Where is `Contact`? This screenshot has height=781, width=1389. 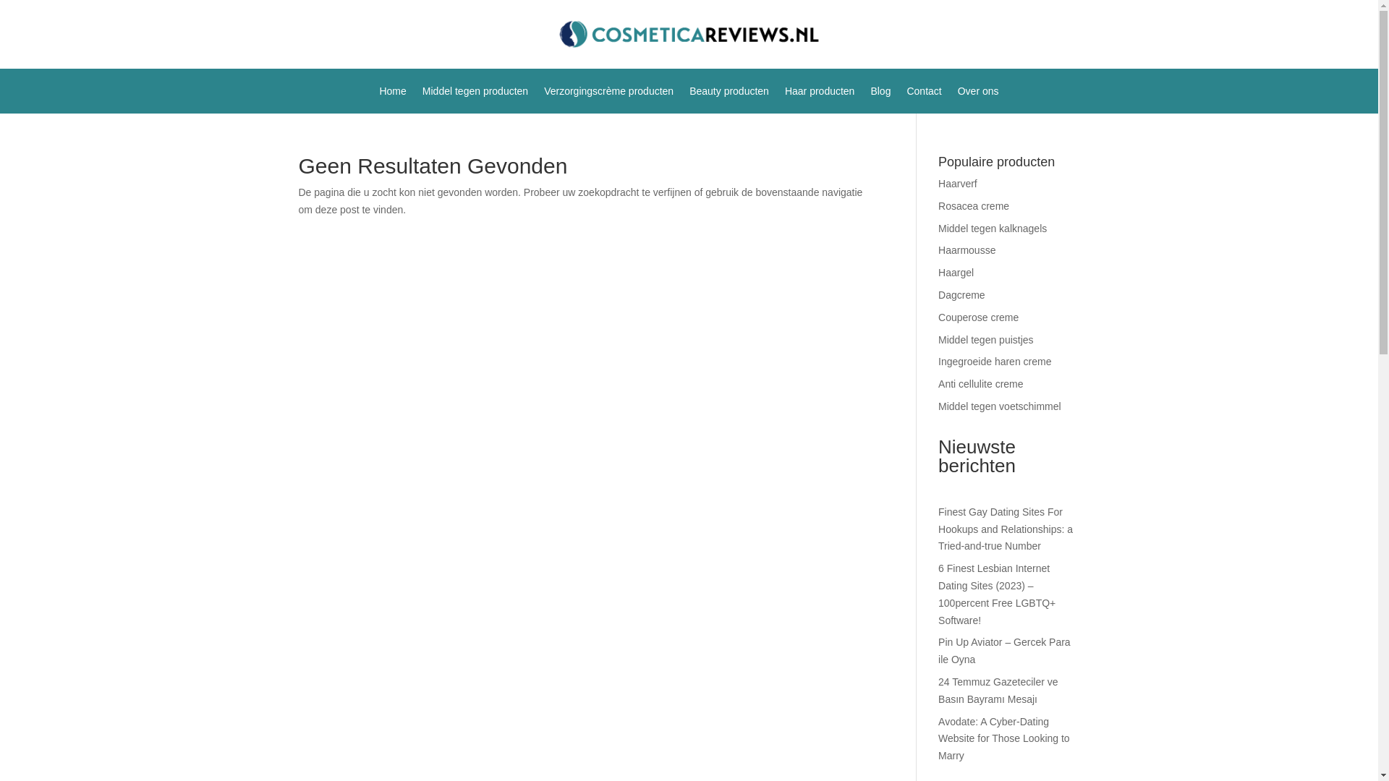
Contact is located at coordinates (924, 94).